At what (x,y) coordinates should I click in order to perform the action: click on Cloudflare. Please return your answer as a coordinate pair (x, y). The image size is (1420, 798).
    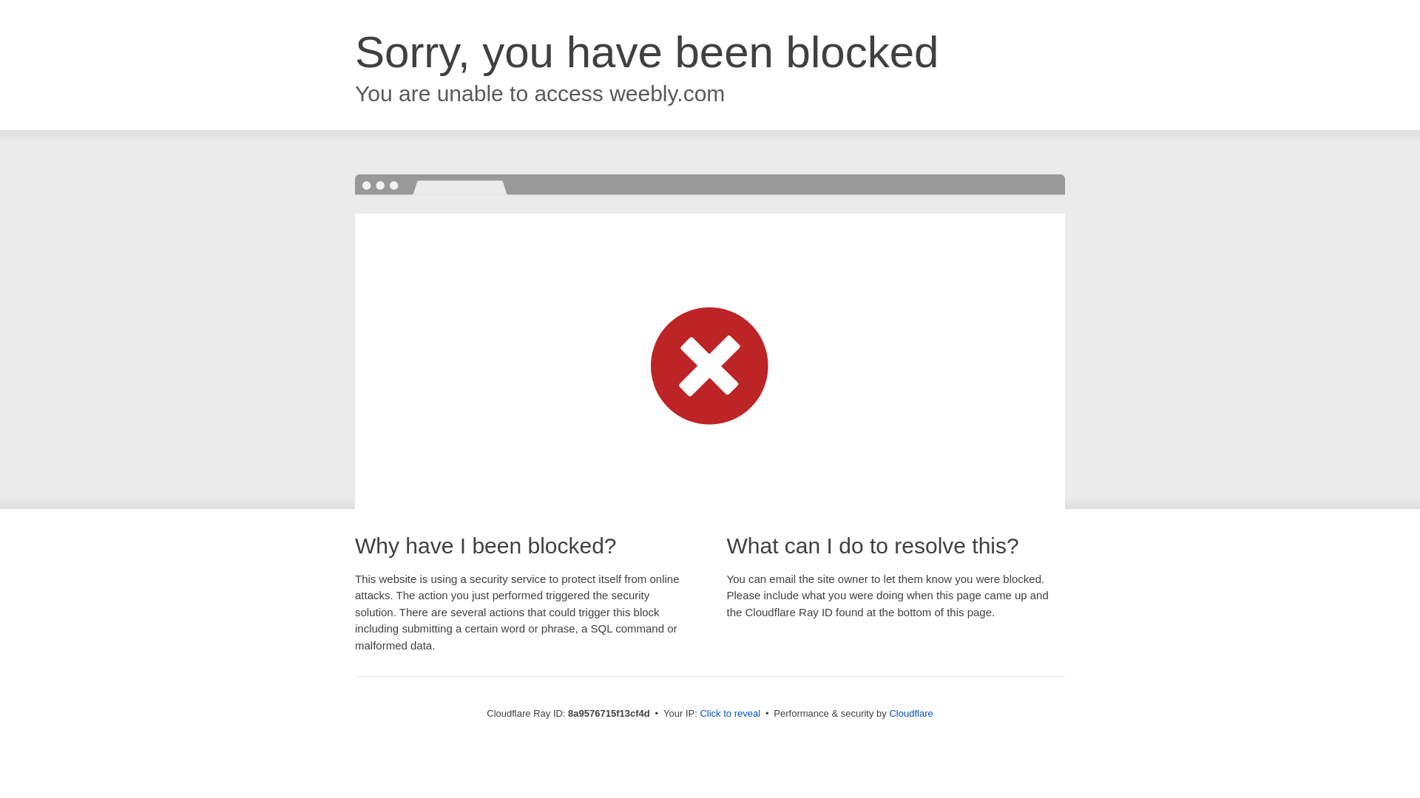
    Looking at the image, I should click on (910, 713).